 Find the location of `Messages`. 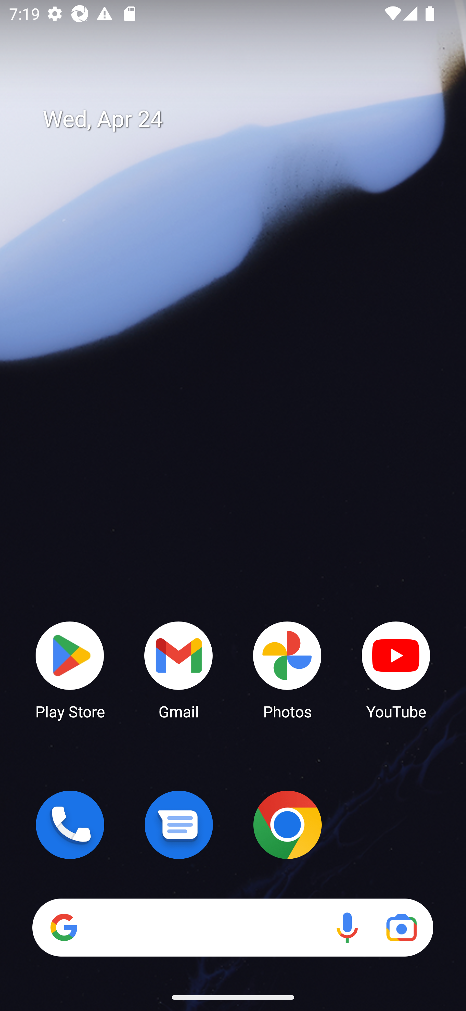

Messages is located at coordinates (179, 825).